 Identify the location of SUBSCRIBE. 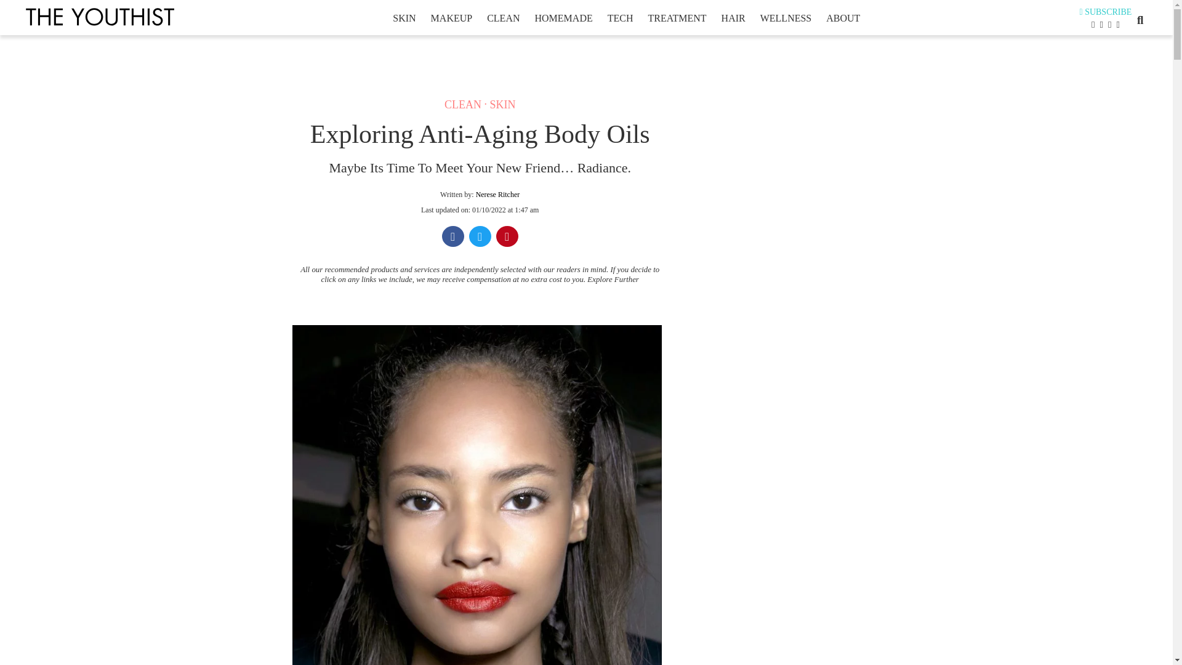
(1106, 12).